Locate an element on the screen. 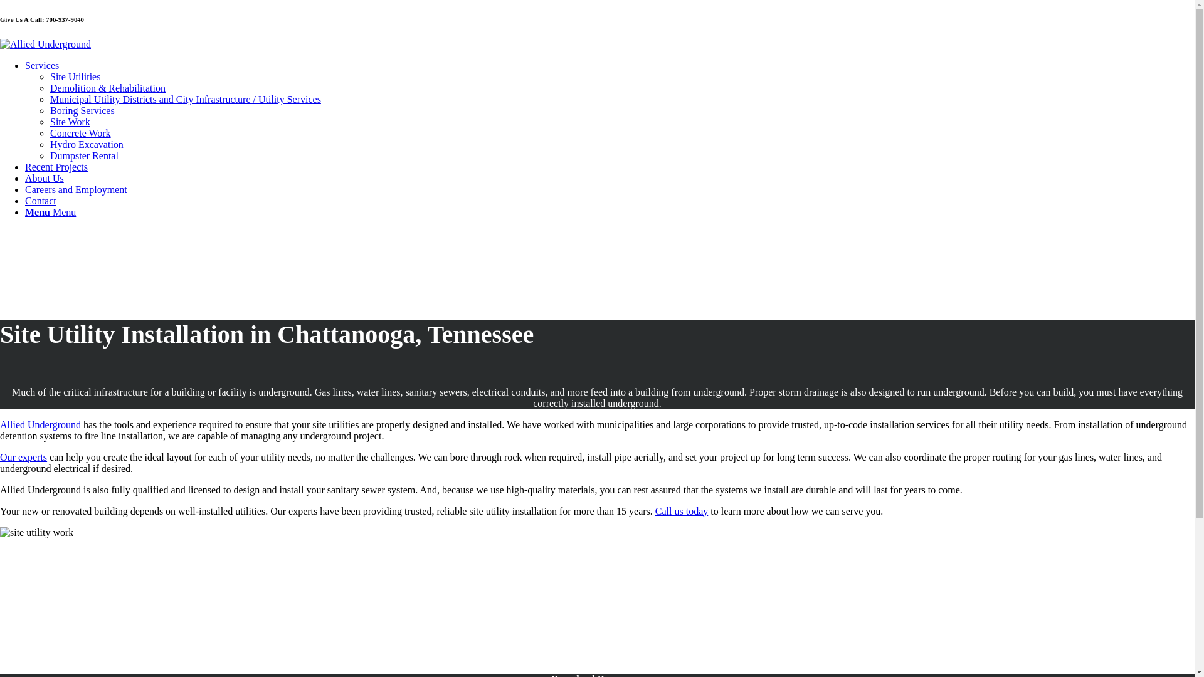 This screenshot has width=1204, height=677. Recent Projects is located at coordinates (56, 167).